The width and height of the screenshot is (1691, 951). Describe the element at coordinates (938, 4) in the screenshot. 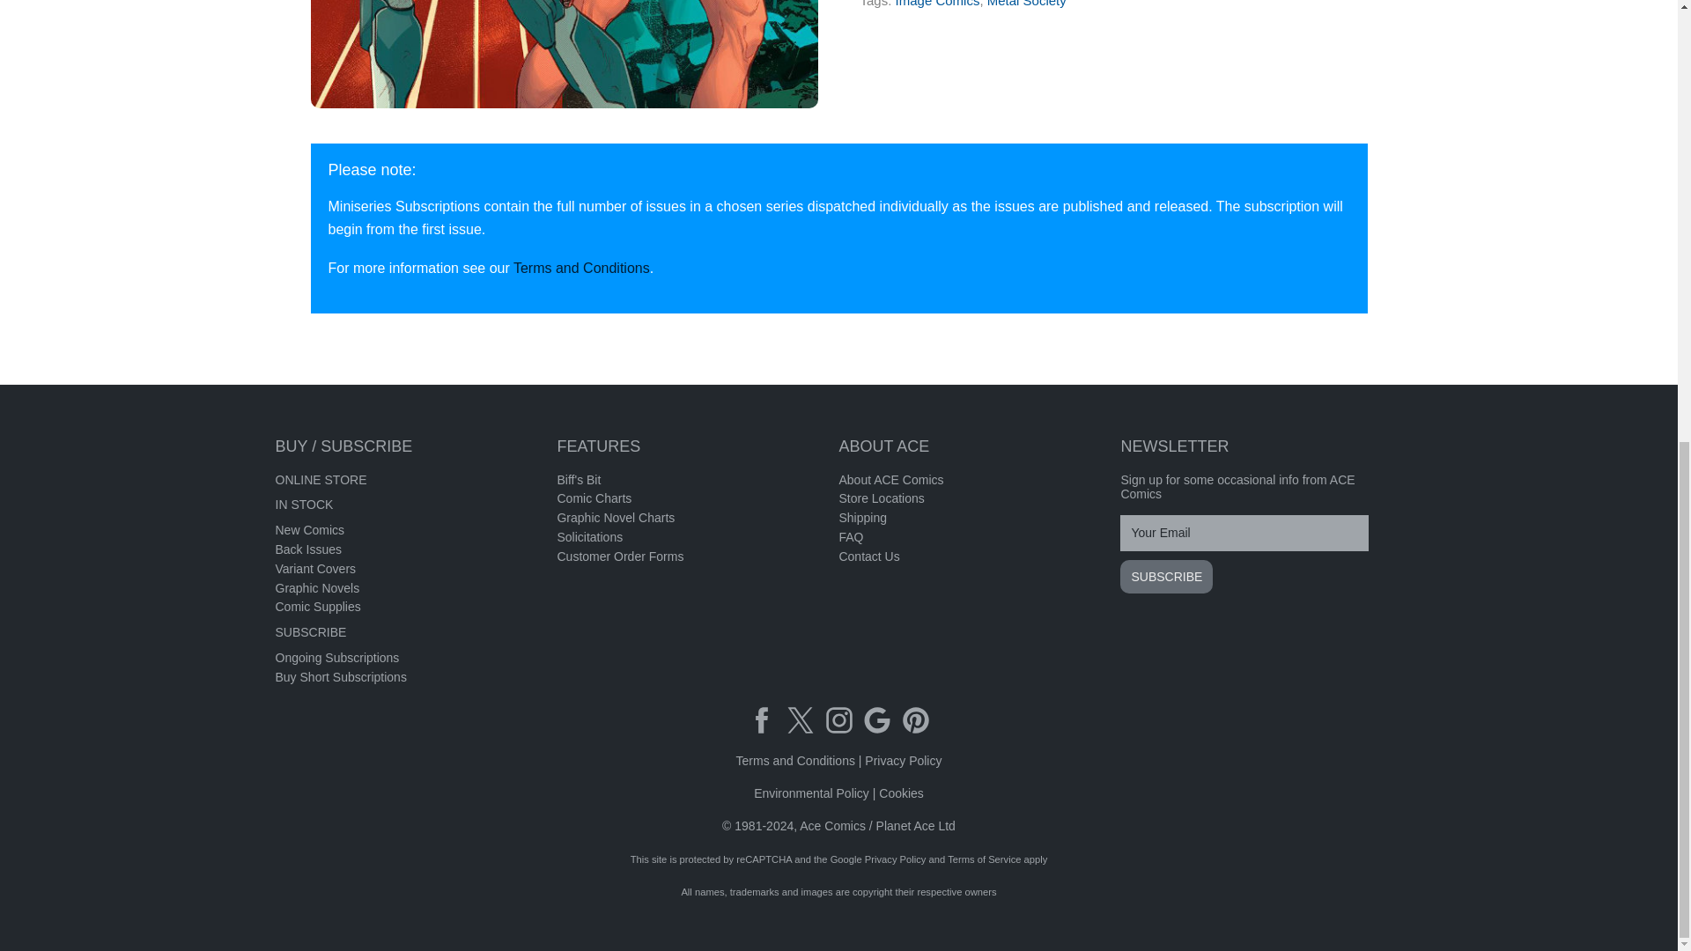

I see `Image Comics` at that location.